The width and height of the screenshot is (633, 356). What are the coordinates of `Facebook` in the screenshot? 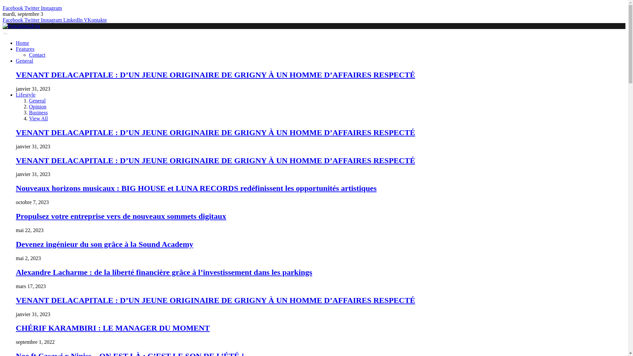 It's located at (13, 20).